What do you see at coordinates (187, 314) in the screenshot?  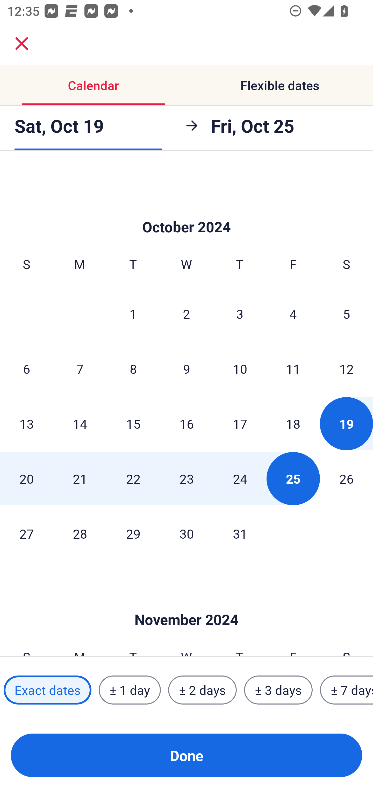 I see `2 Wednesday, October 2, 2024` at bounding box center [187, 314].